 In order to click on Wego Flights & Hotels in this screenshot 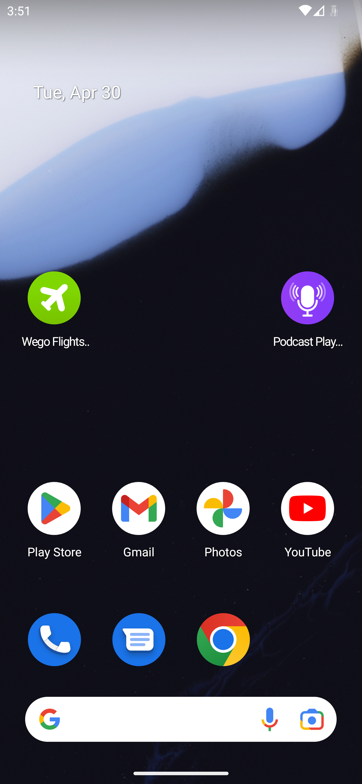, I will do `click(54, 309)`.